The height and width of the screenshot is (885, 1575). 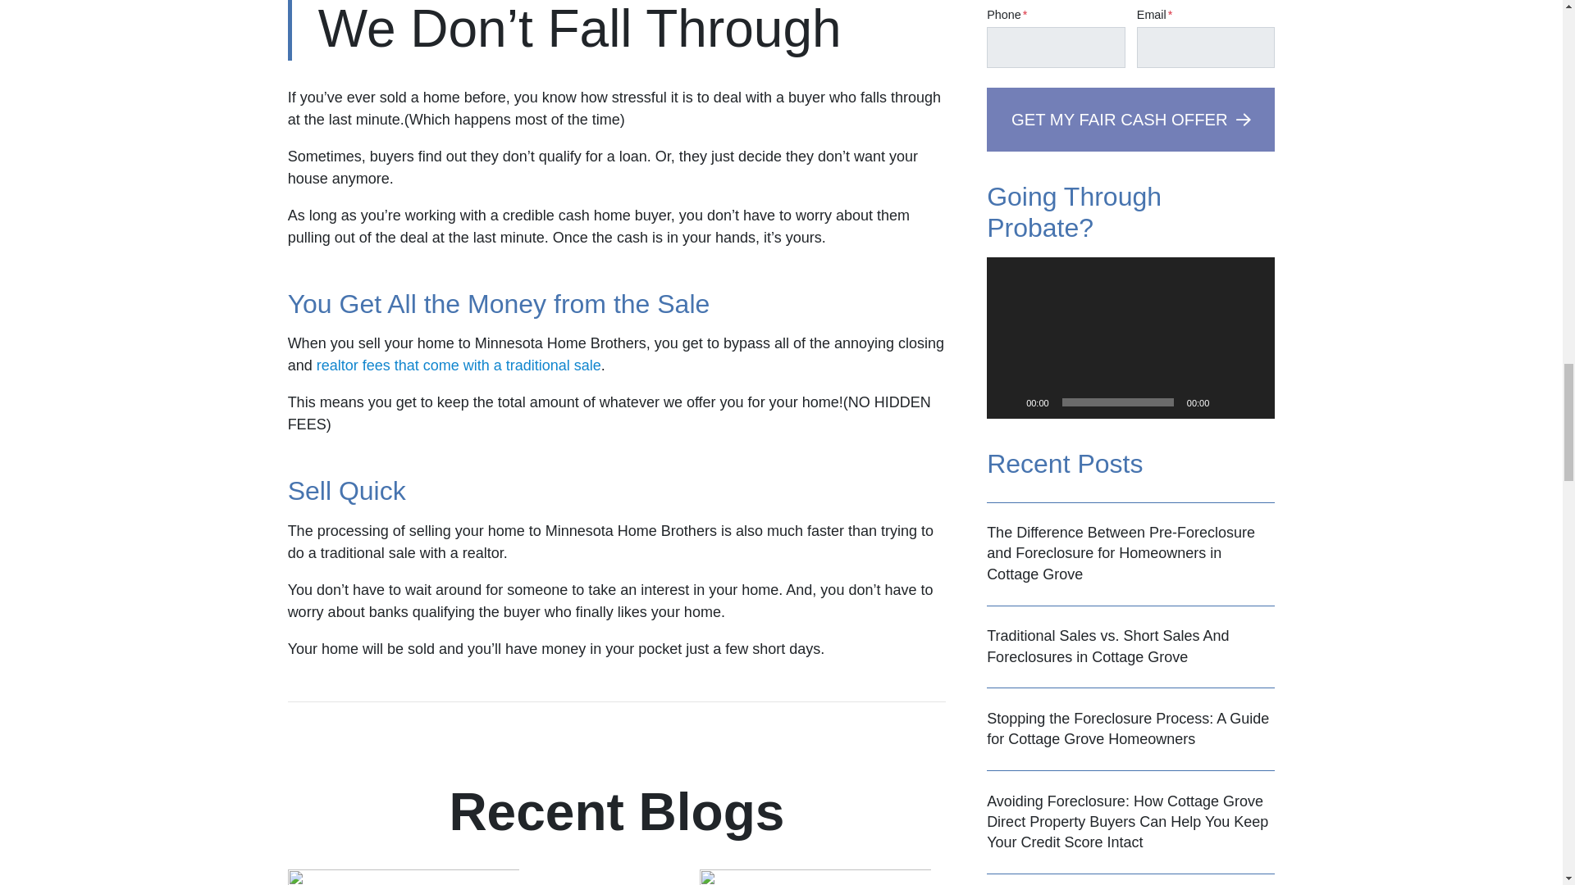 I want to click on GET MY FAIR CASH OFFER, so click(x=1130, y=118).